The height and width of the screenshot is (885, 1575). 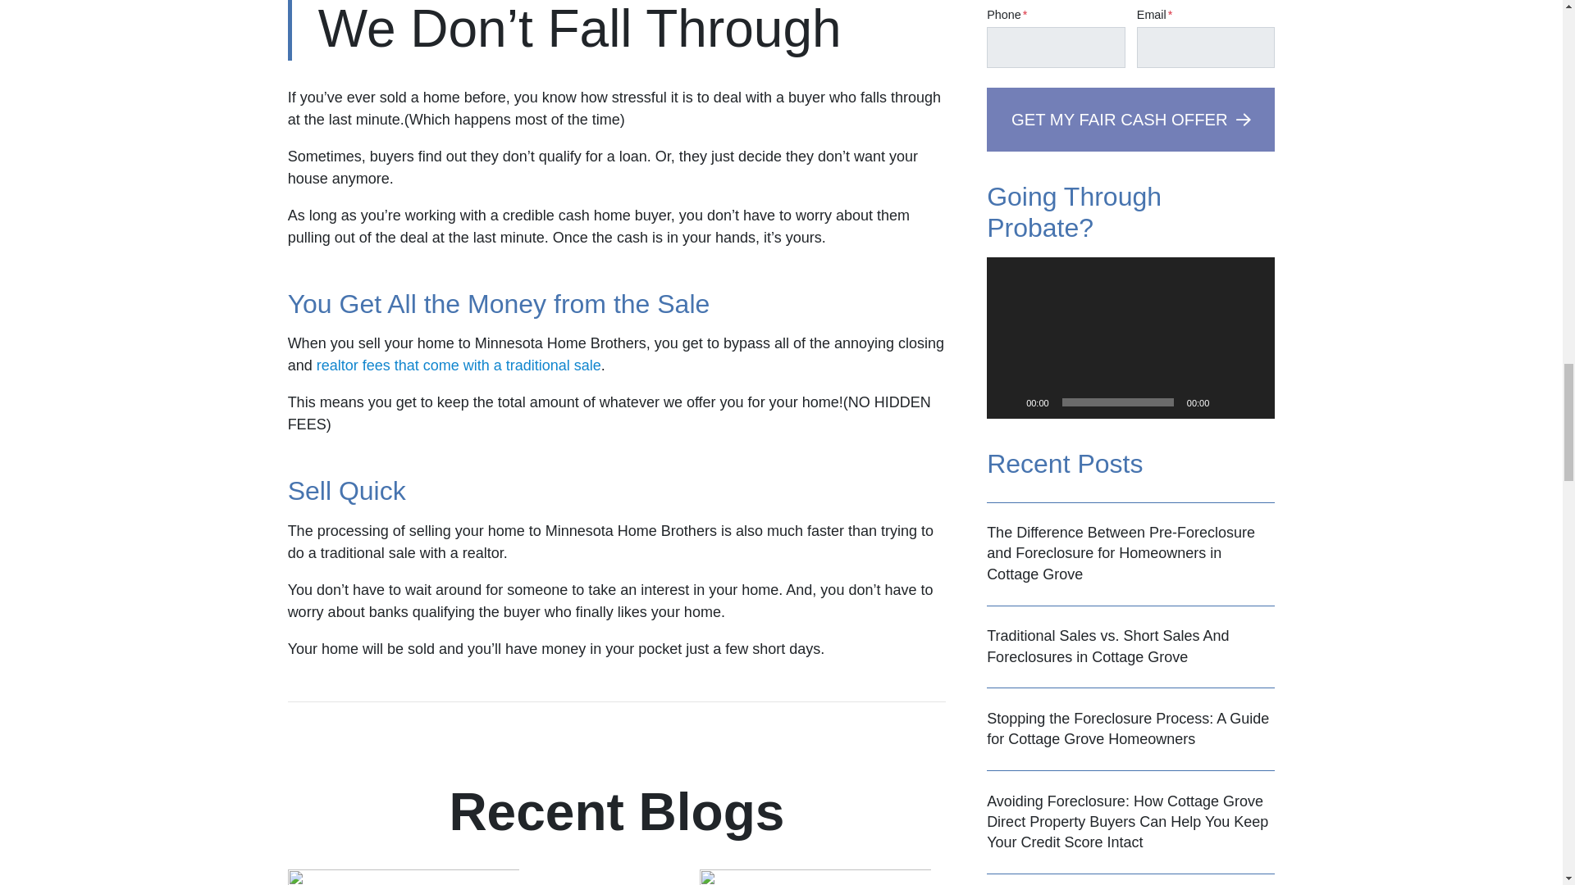 I want to click on GET MY FAIR CASH OFFER, so click(x=1130, y=118).